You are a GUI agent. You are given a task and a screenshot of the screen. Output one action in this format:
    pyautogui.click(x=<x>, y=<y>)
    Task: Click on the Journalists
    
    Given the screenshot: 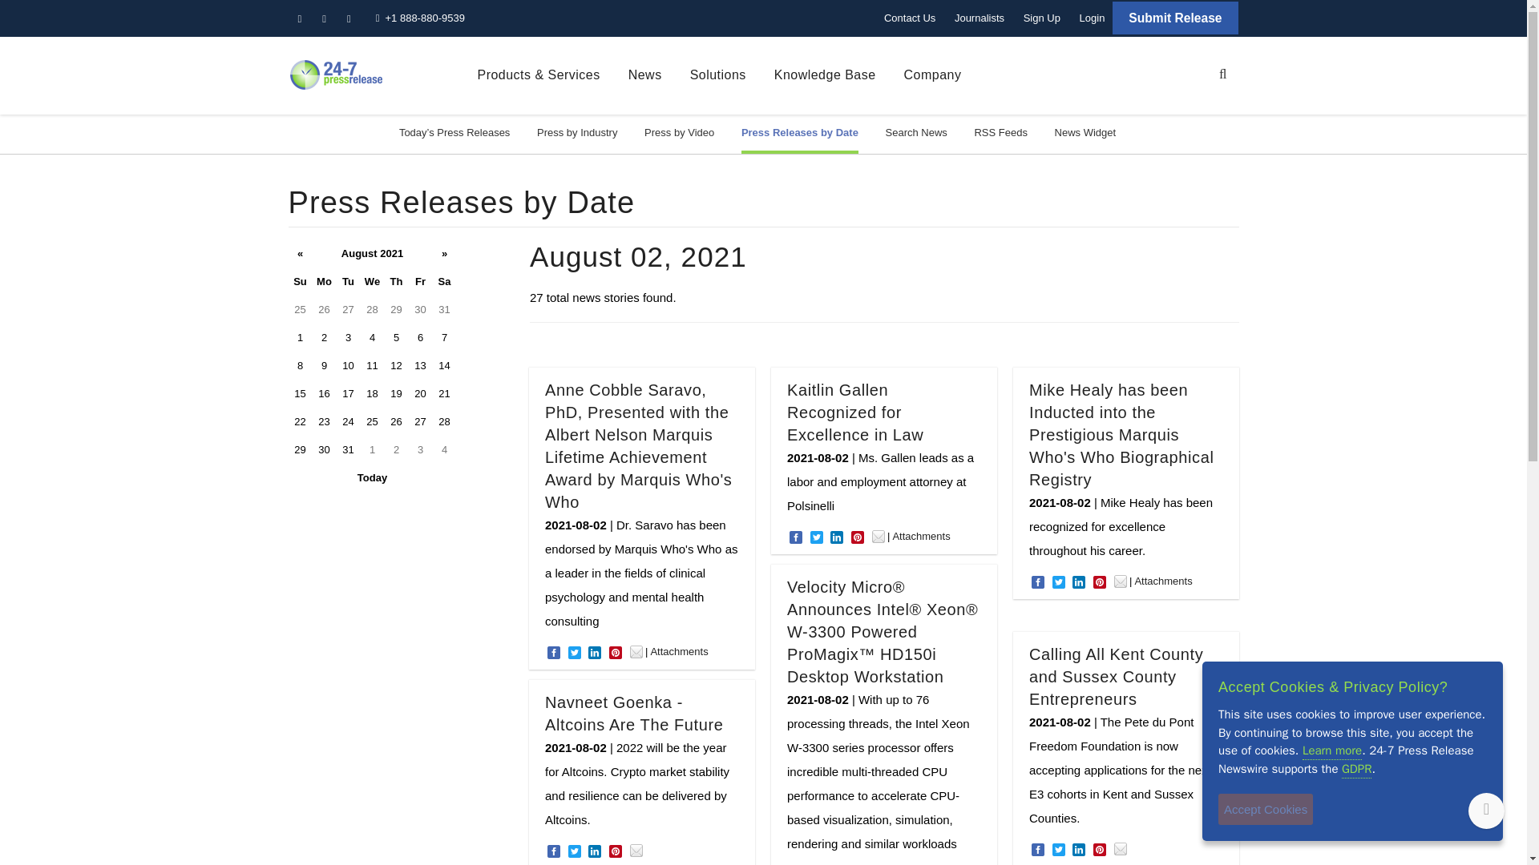 What is the action you would take?
    pyautogui.click(x=980, y=18)
    